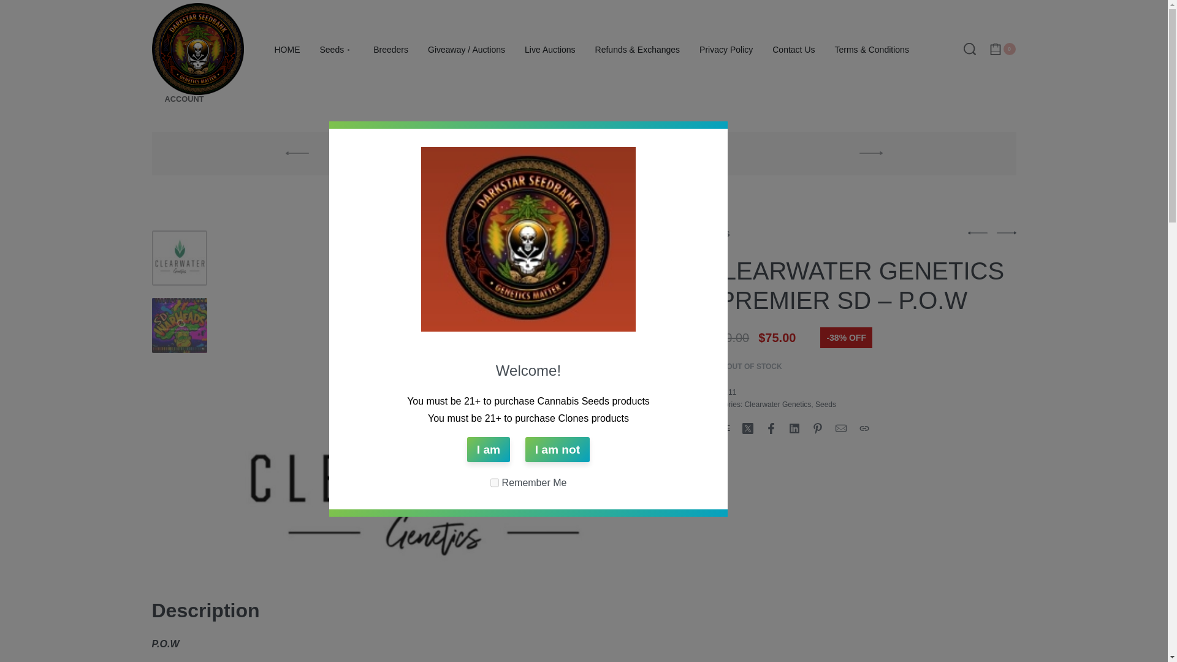  I want to click on Fastest Shipping In the US, so click(584, 153).